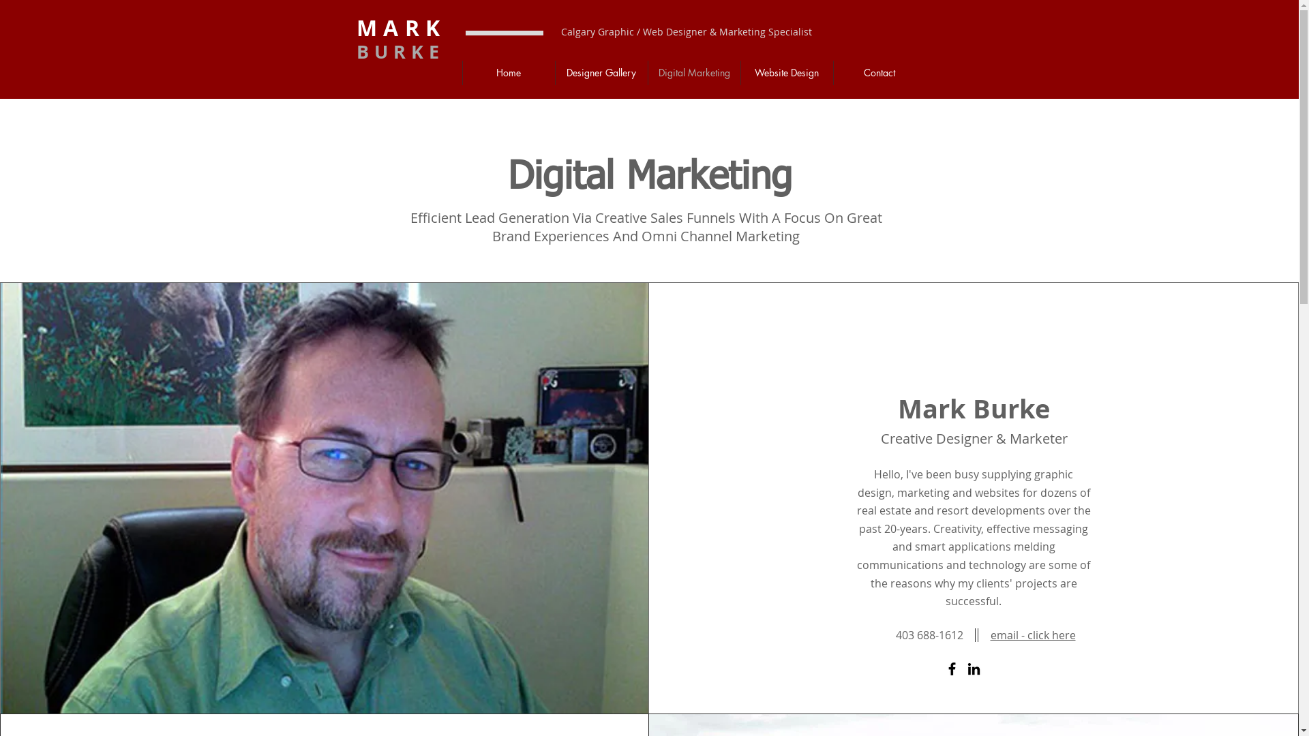 The image size is (1309, 736). What do you see at coordinates (686, 31) in the screenshot?
I see `Calgary Graphic / Web Designer & Marketing Specialist` at bounding box center [686, 31].